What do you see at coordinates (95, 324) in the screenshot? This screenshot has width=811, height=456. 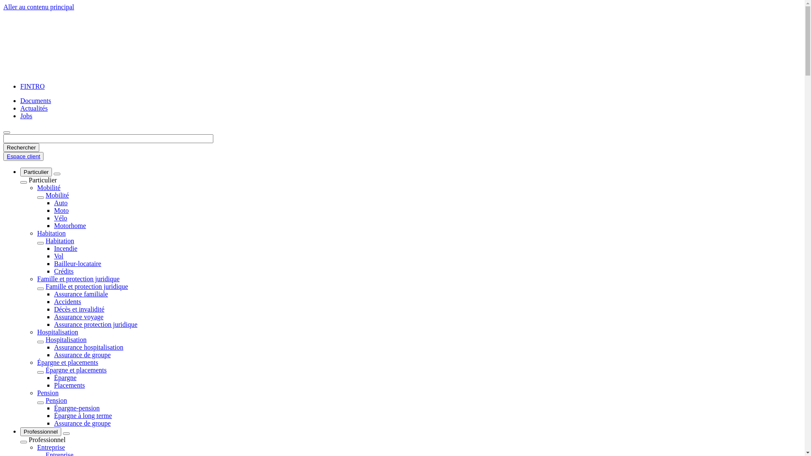 I see `Assurance protection juridique` at bounding box center [95, 324].